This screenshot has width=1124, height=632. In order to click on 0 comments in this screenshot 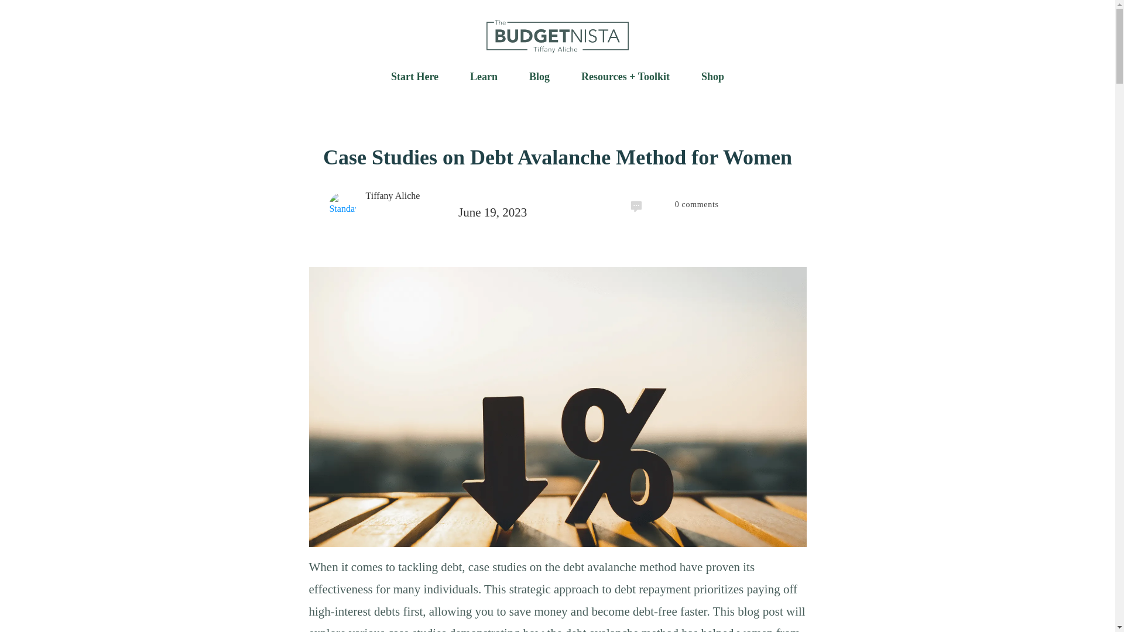, I will do `click(866, 206)`.